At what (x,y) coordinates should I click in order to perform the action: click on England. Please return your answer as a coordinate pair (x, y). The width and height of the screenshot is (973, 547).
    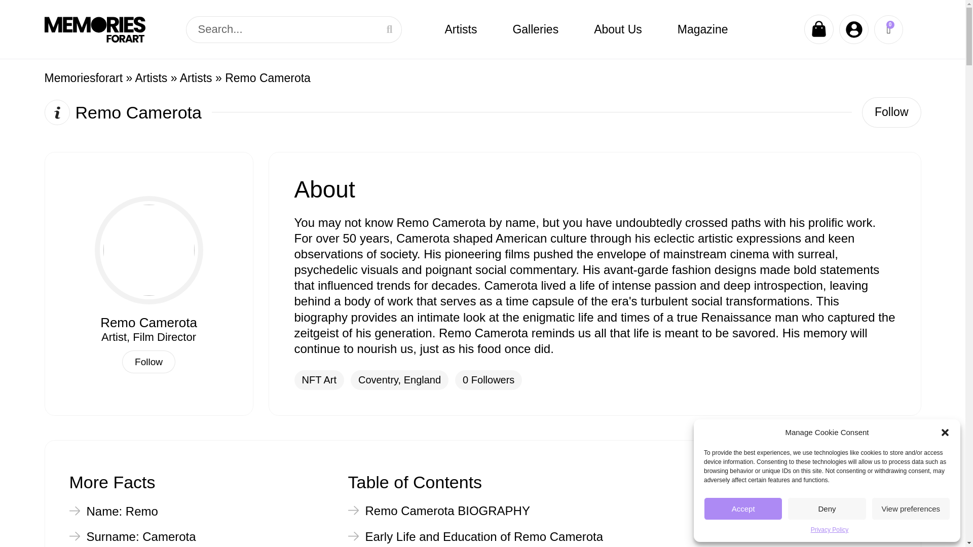
    Looking at the image, I should click on (422, 380).